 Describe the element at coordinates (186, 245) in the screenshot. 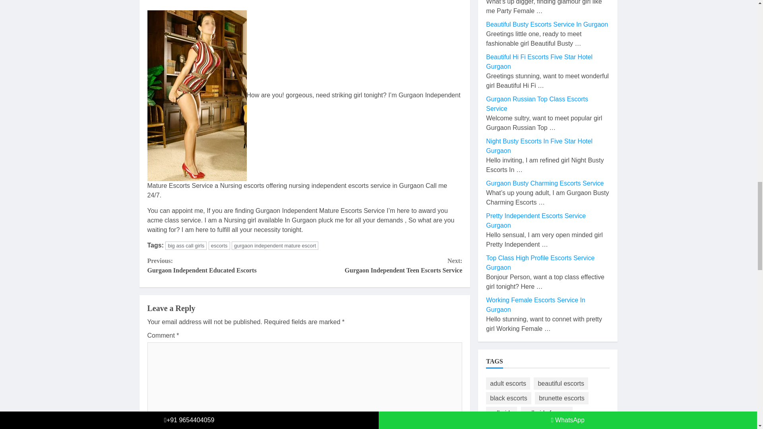

I see `big ass call girls` at that location.